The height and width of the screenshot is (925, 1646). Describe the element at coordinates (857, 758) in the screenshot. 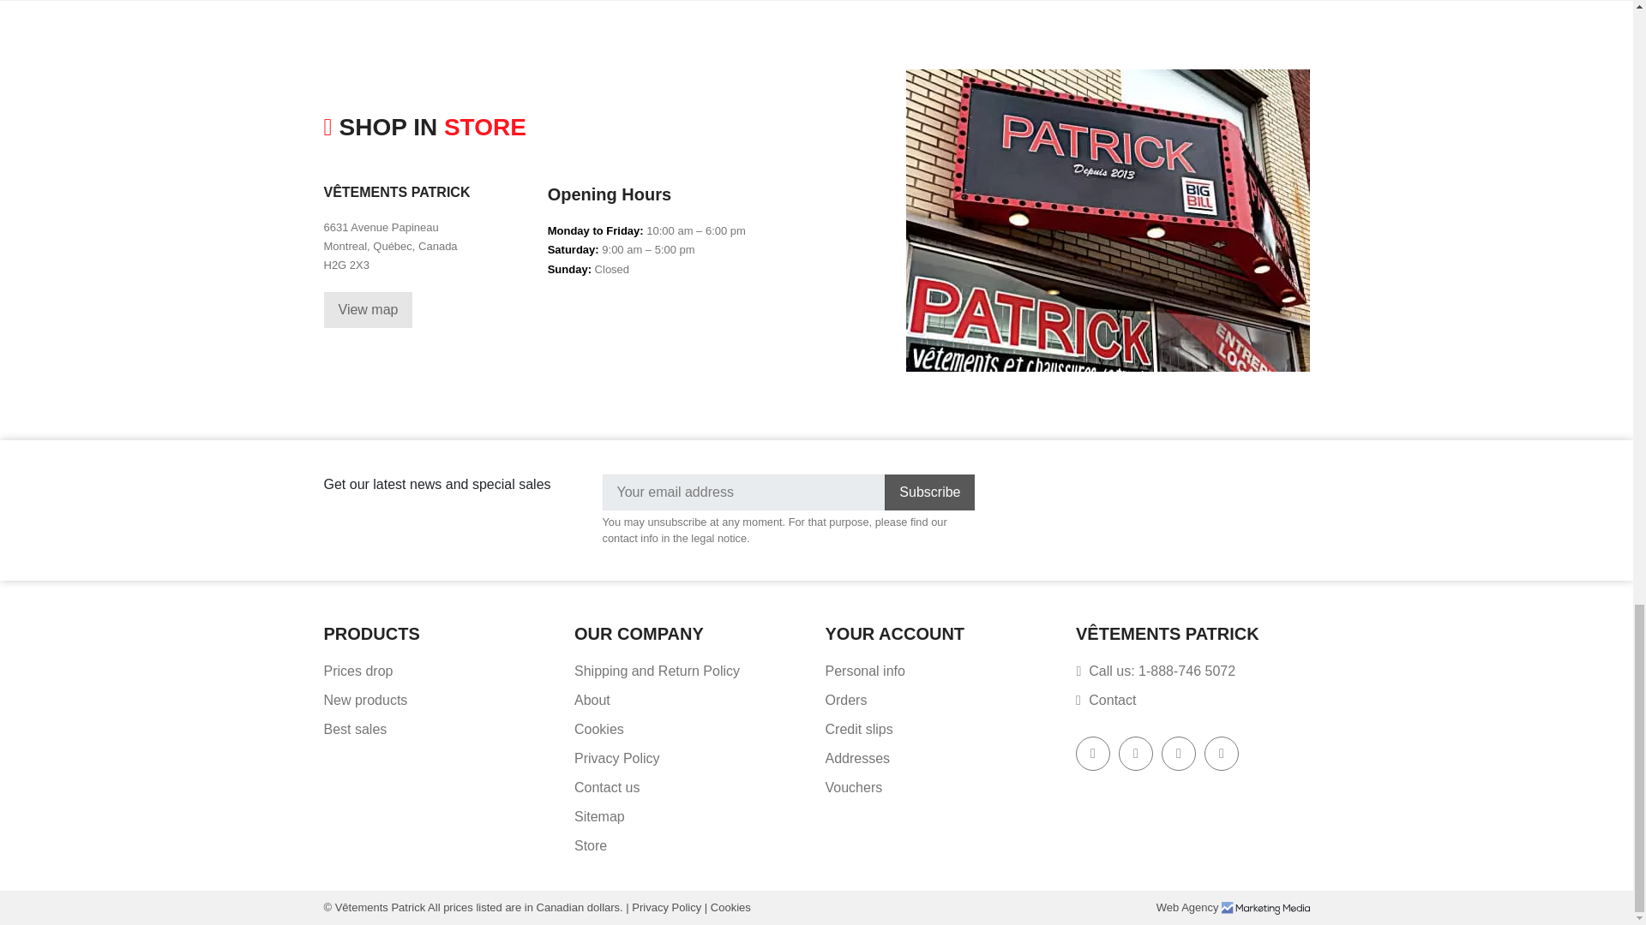

I see `Addresses` at that location.